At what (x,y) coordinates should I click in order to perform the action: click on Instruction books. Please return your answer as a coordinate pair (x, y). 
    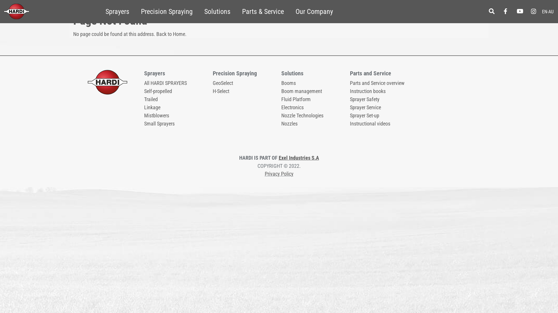
    Looking at the image, I should click on (368, 91).